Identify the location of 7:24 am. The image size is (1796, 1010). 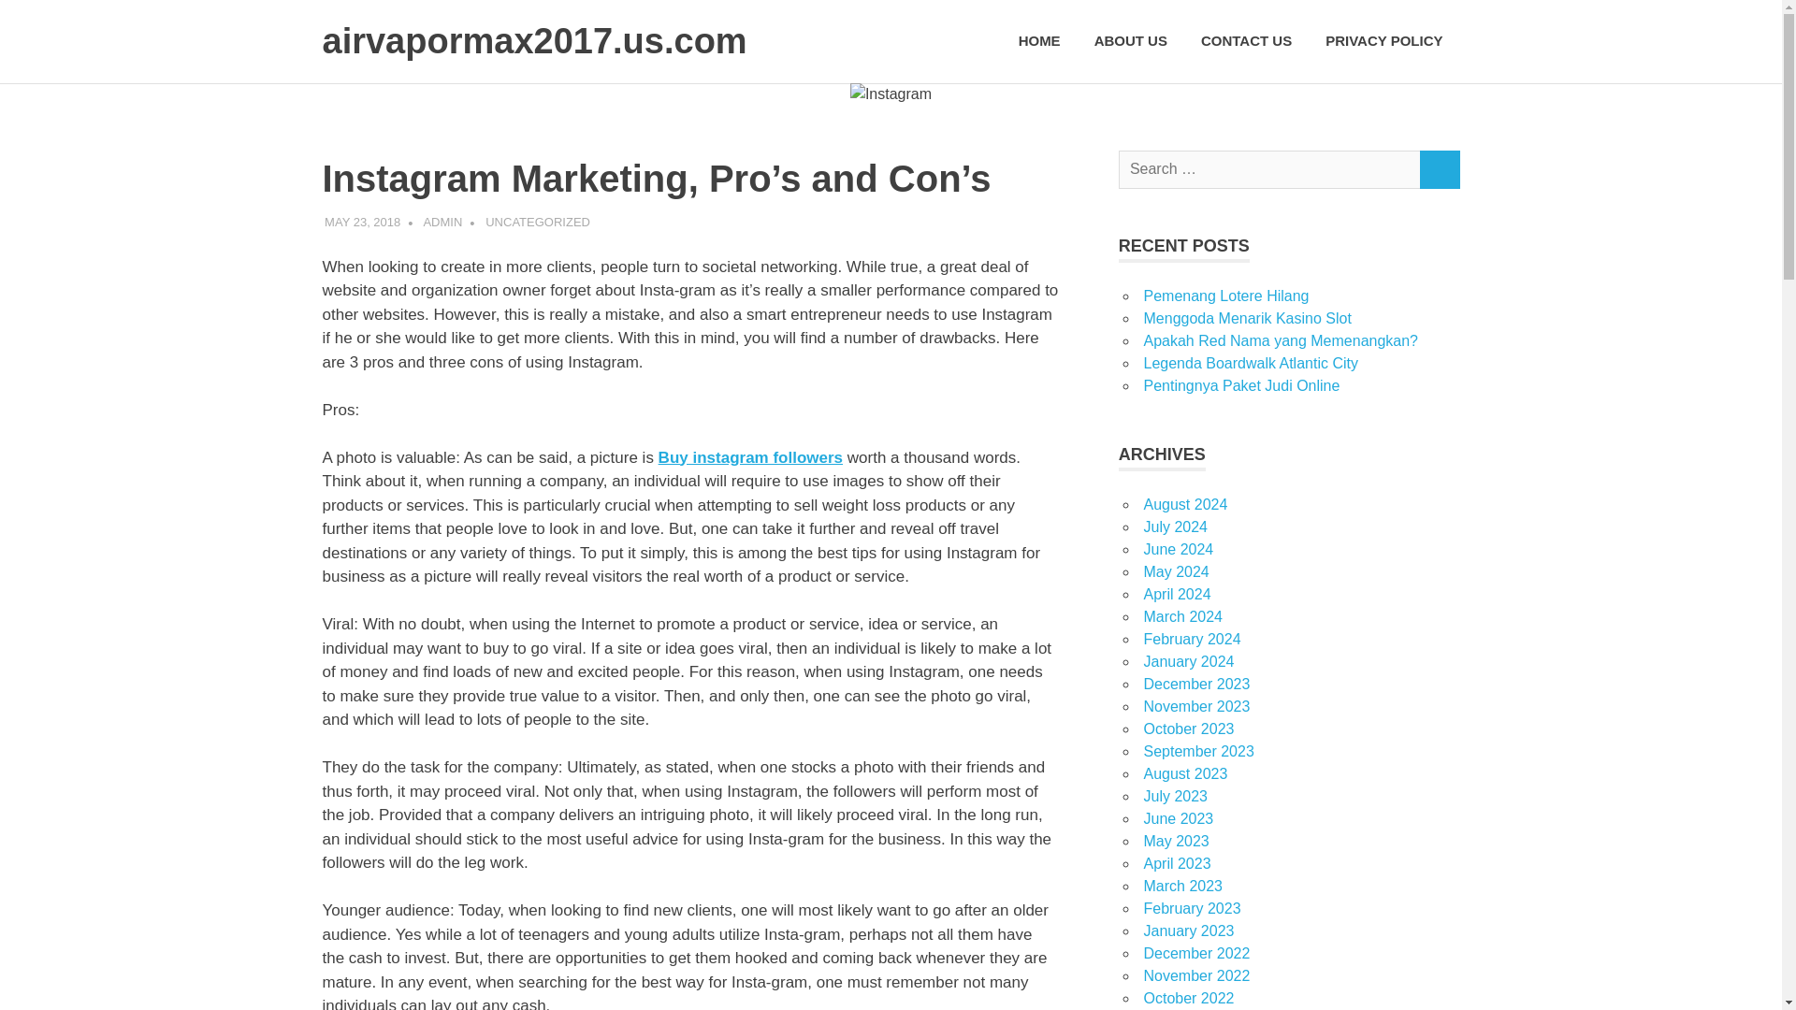
(363, 223).